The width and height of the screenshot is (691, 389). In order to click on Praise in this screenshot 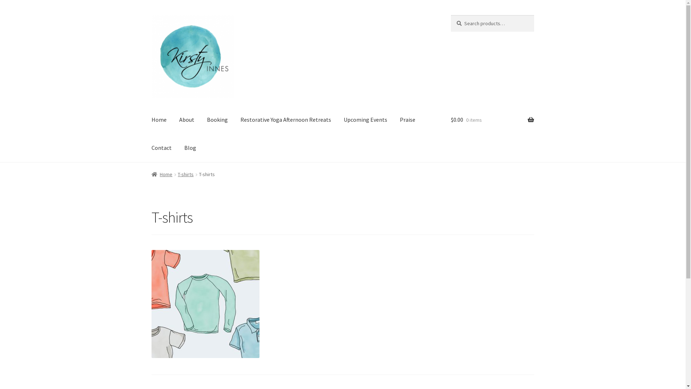, I will do `click(407, 120)`.